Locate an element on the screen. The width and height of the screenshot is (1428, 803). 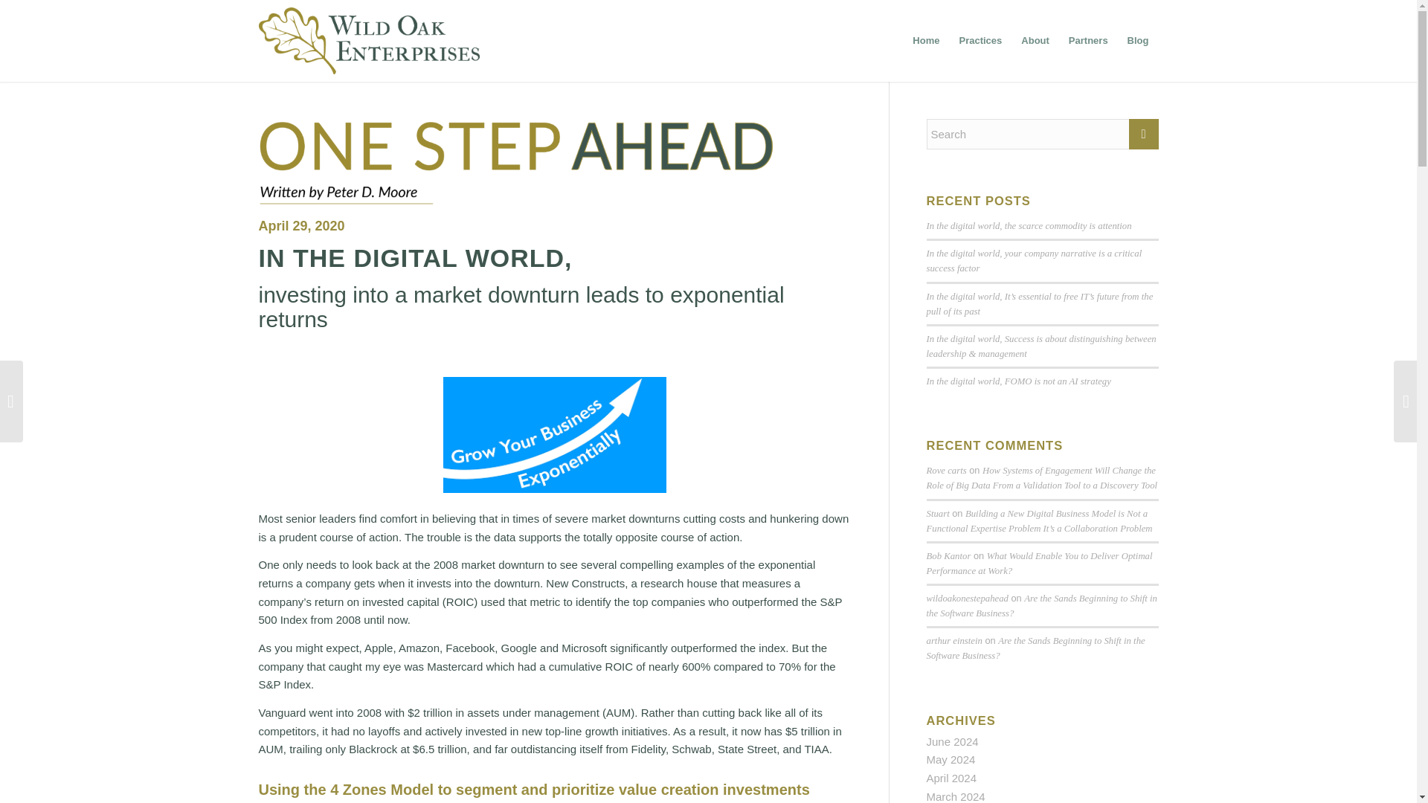
May 2024 is located at coordinates (951, 760).